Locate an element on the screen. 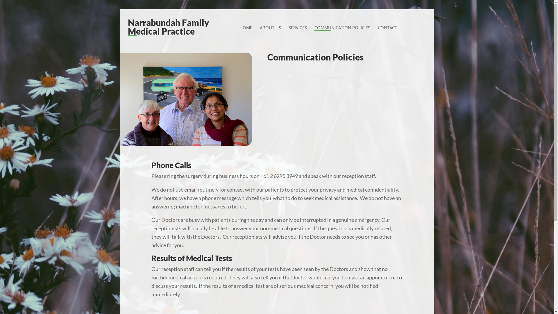 The height and width of the screenshot is (314, 558). ABOUT US is located at coordinates (270, 28).